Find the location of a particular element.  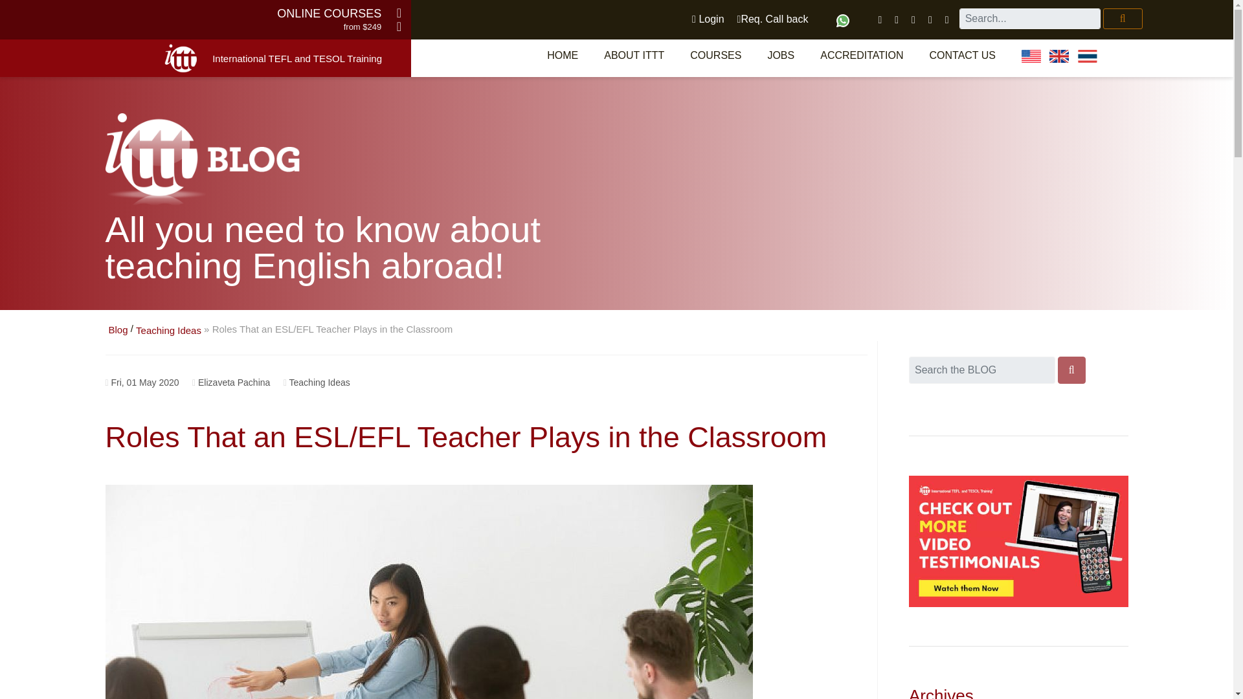

Request a call back is located at coordinates (773, 19).